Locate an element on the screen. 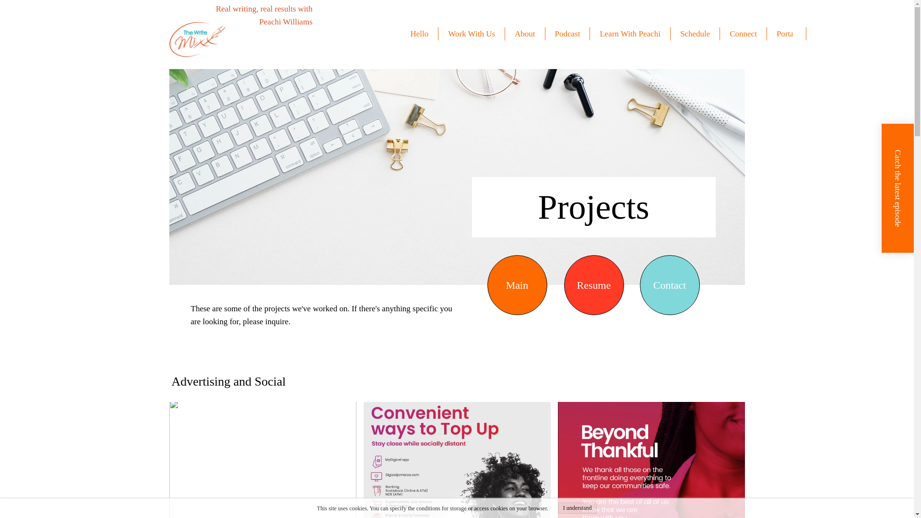 The image size is (921, 518). Covid-19 campaign is located at coordinates (650, 445).